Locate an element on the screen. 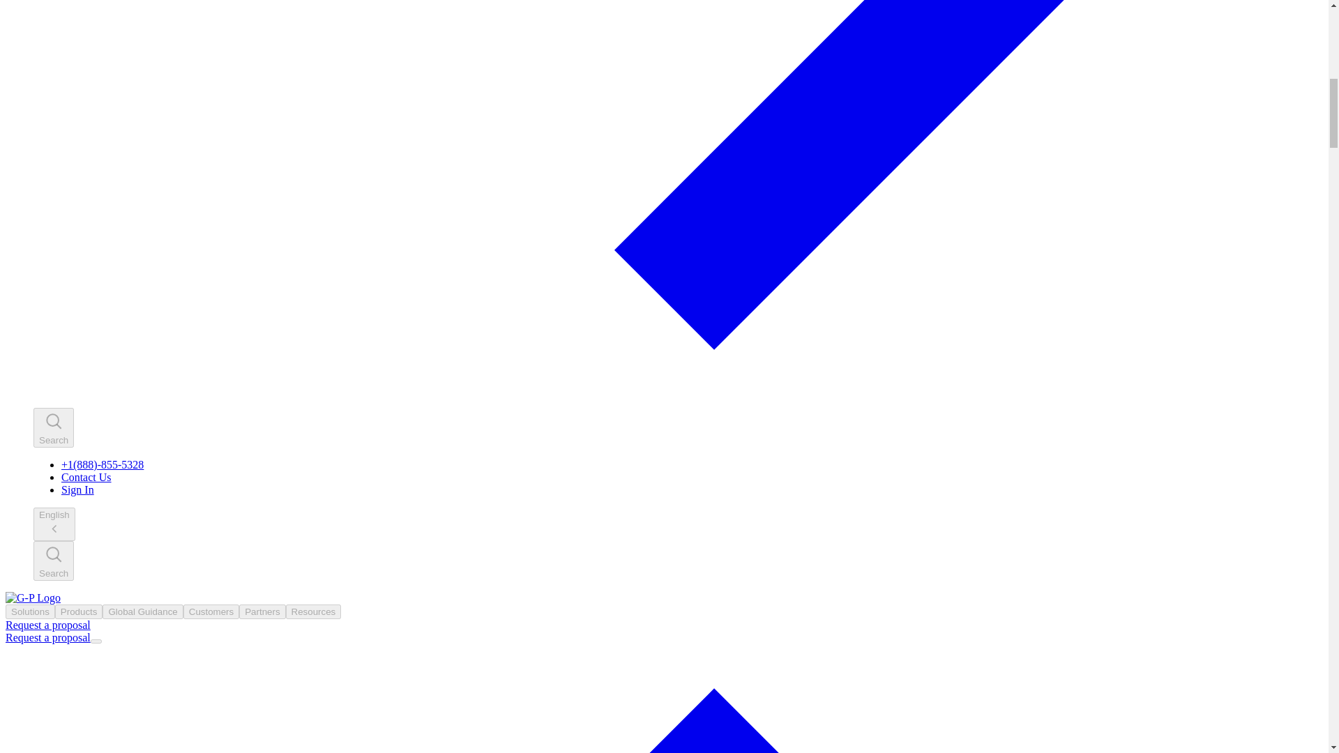 Image resolution: width=1339 pixels, height=753 pixels. Search is located at coordinates (53, 561).